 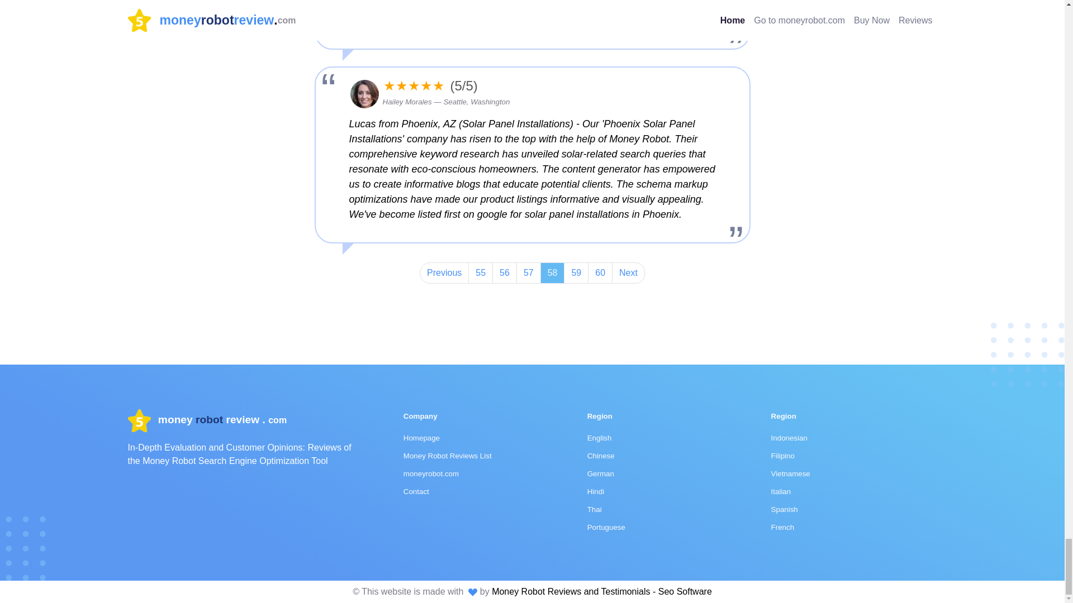 I want to click on Next, so click(x=628, y=272).